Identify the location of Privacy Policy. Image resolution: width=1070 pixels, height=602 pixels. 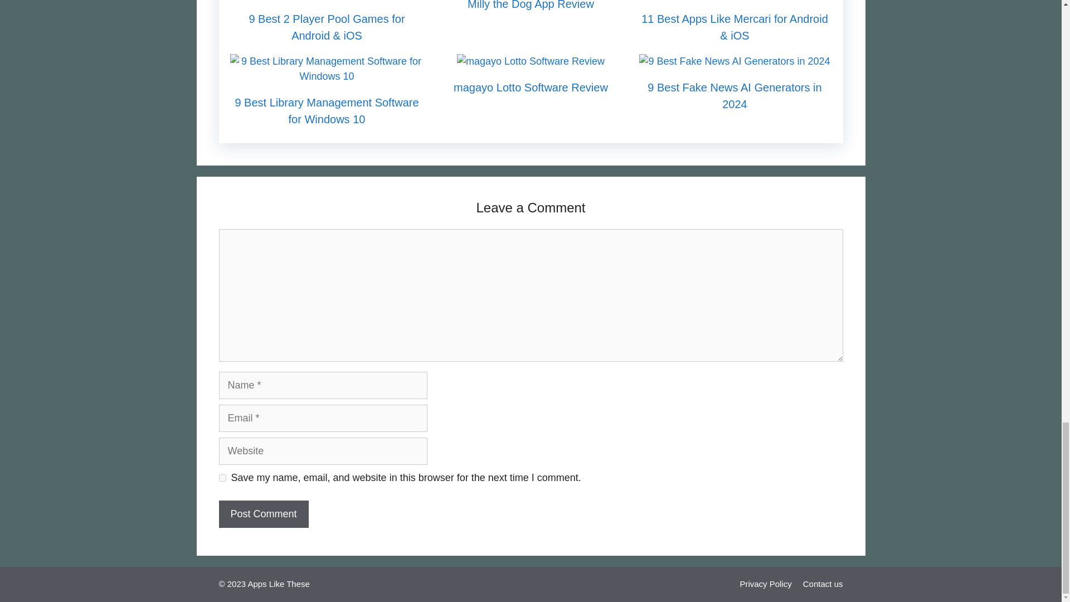
(765, 584).